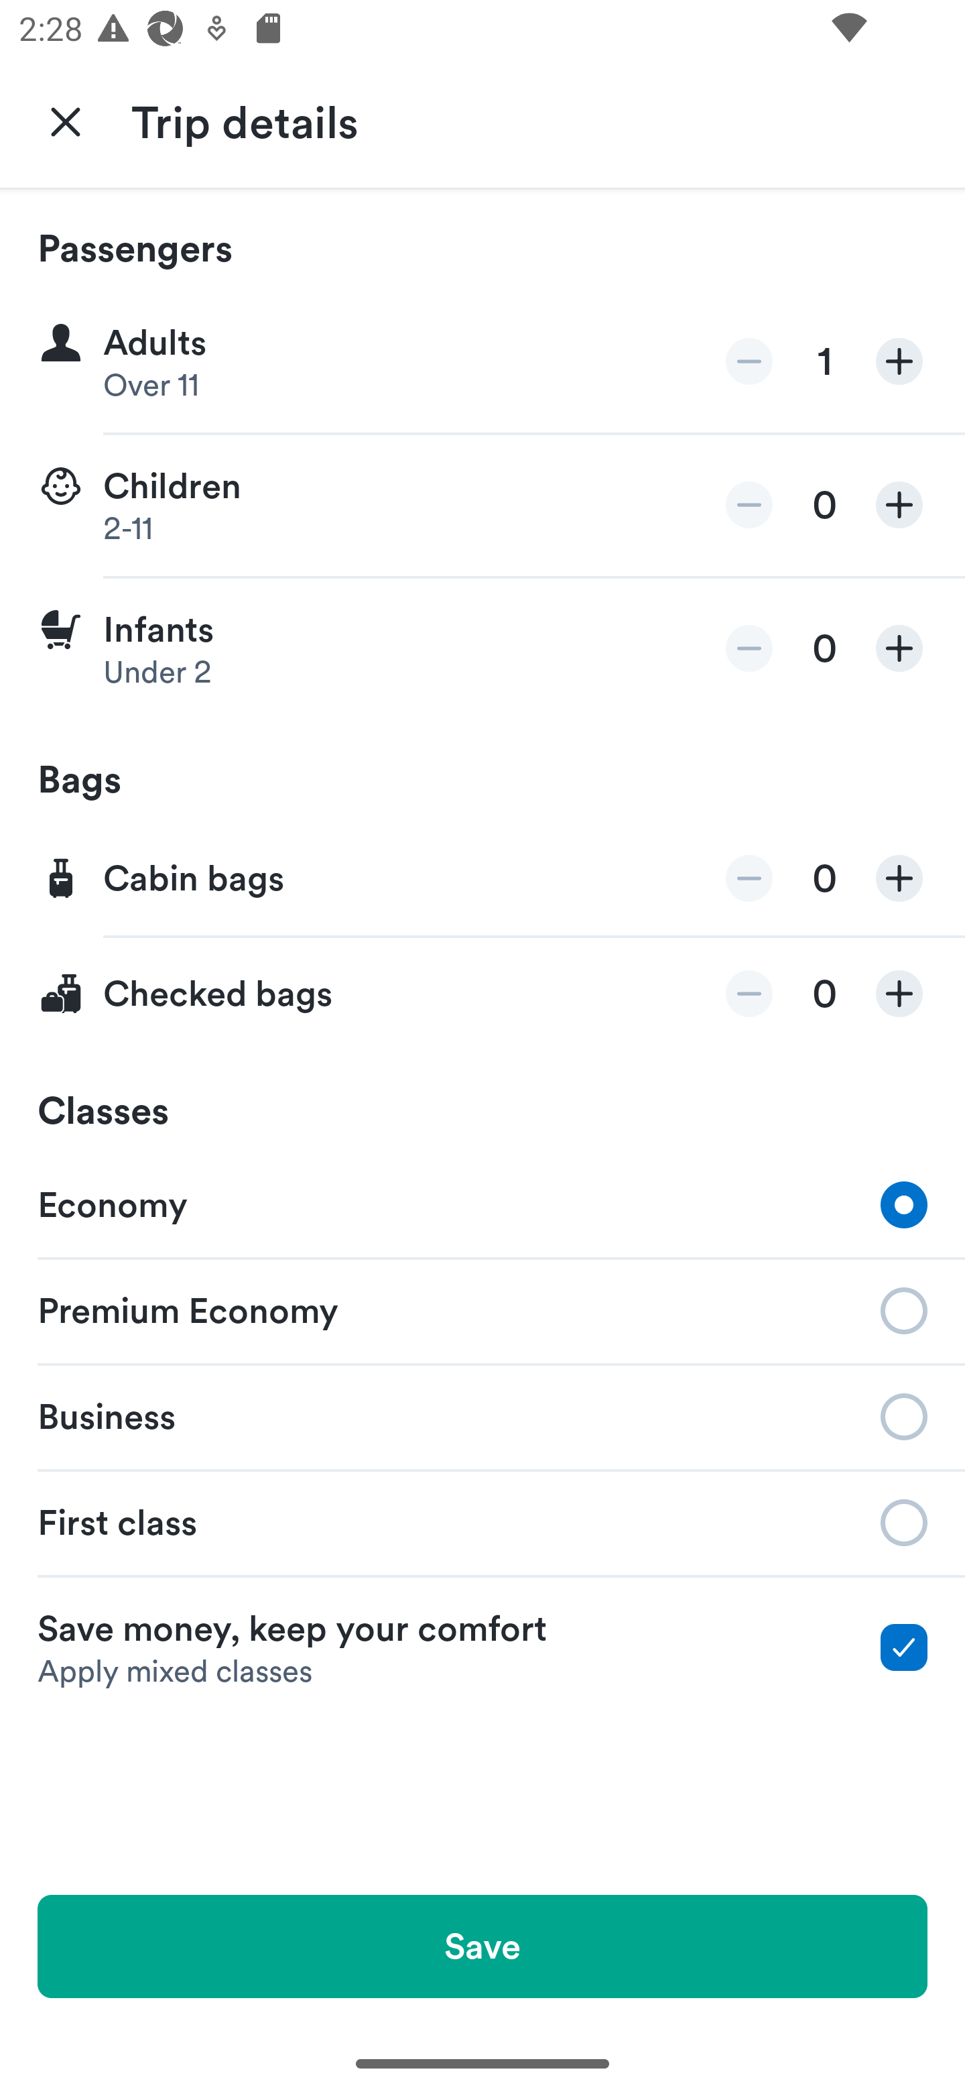 This screenshot has width=965, height=2092. What do you see at coordinates (899, 994) in the screenshot?
I see `Add` at bounding box center [899, 994].